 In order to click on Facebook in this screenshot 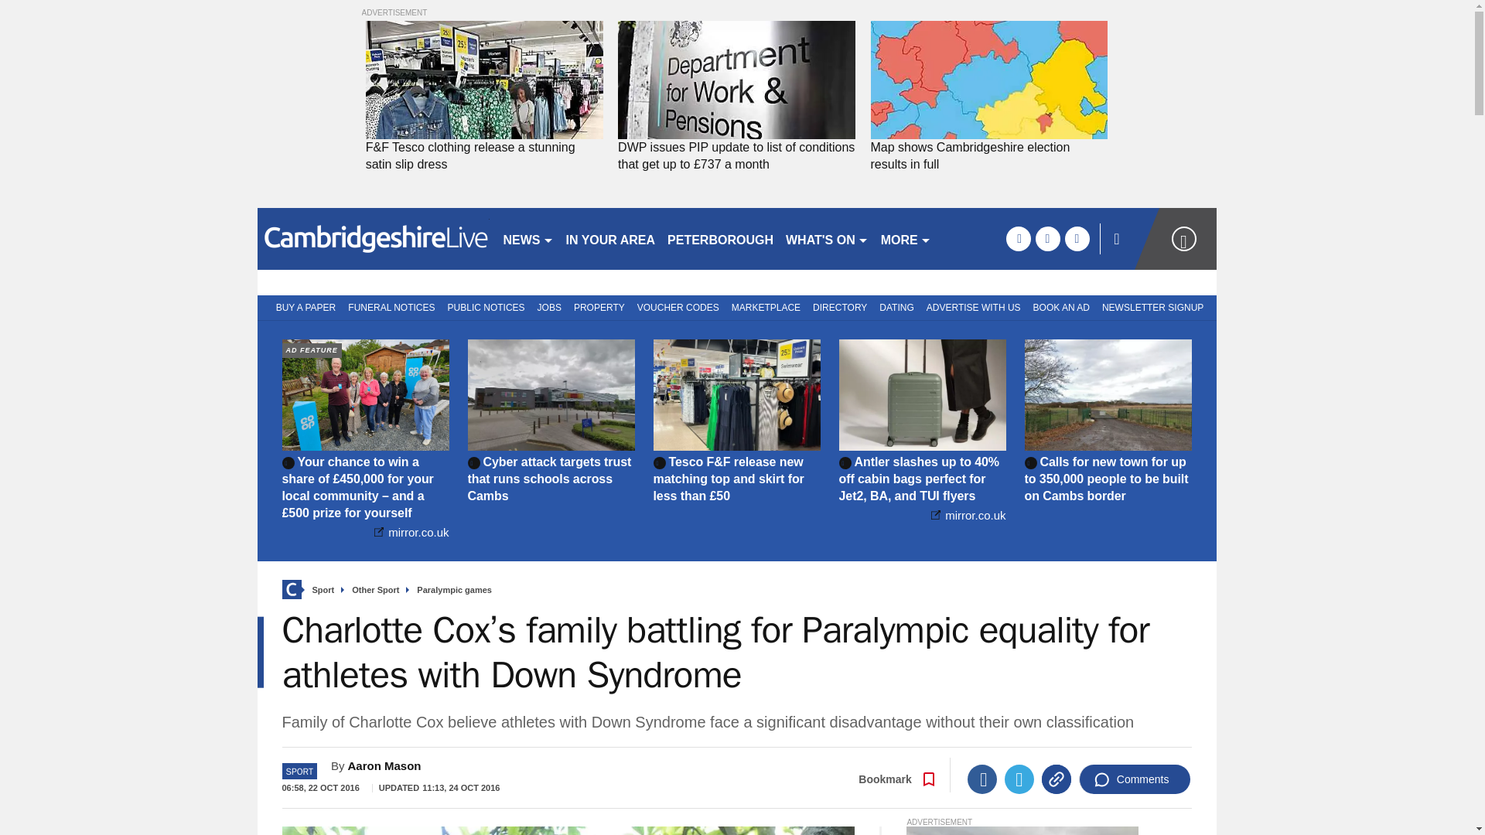, I will do `click(982, 779)`.